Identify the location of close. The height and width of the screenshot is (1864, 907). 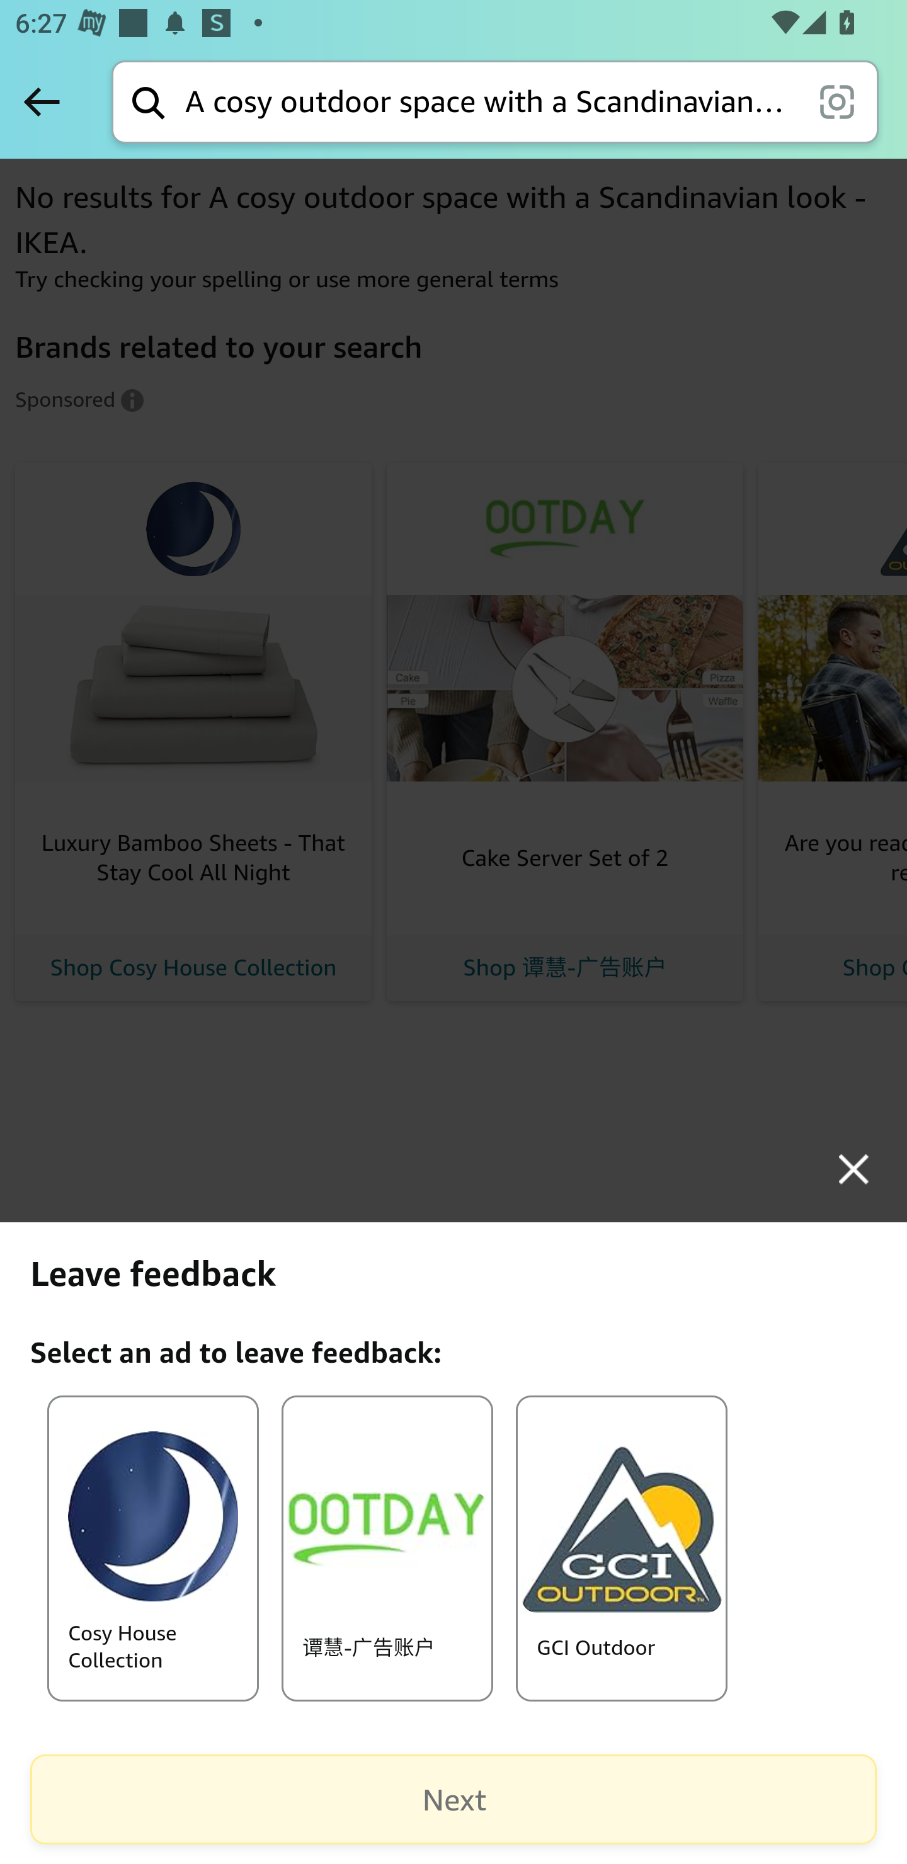
(854, 1169).